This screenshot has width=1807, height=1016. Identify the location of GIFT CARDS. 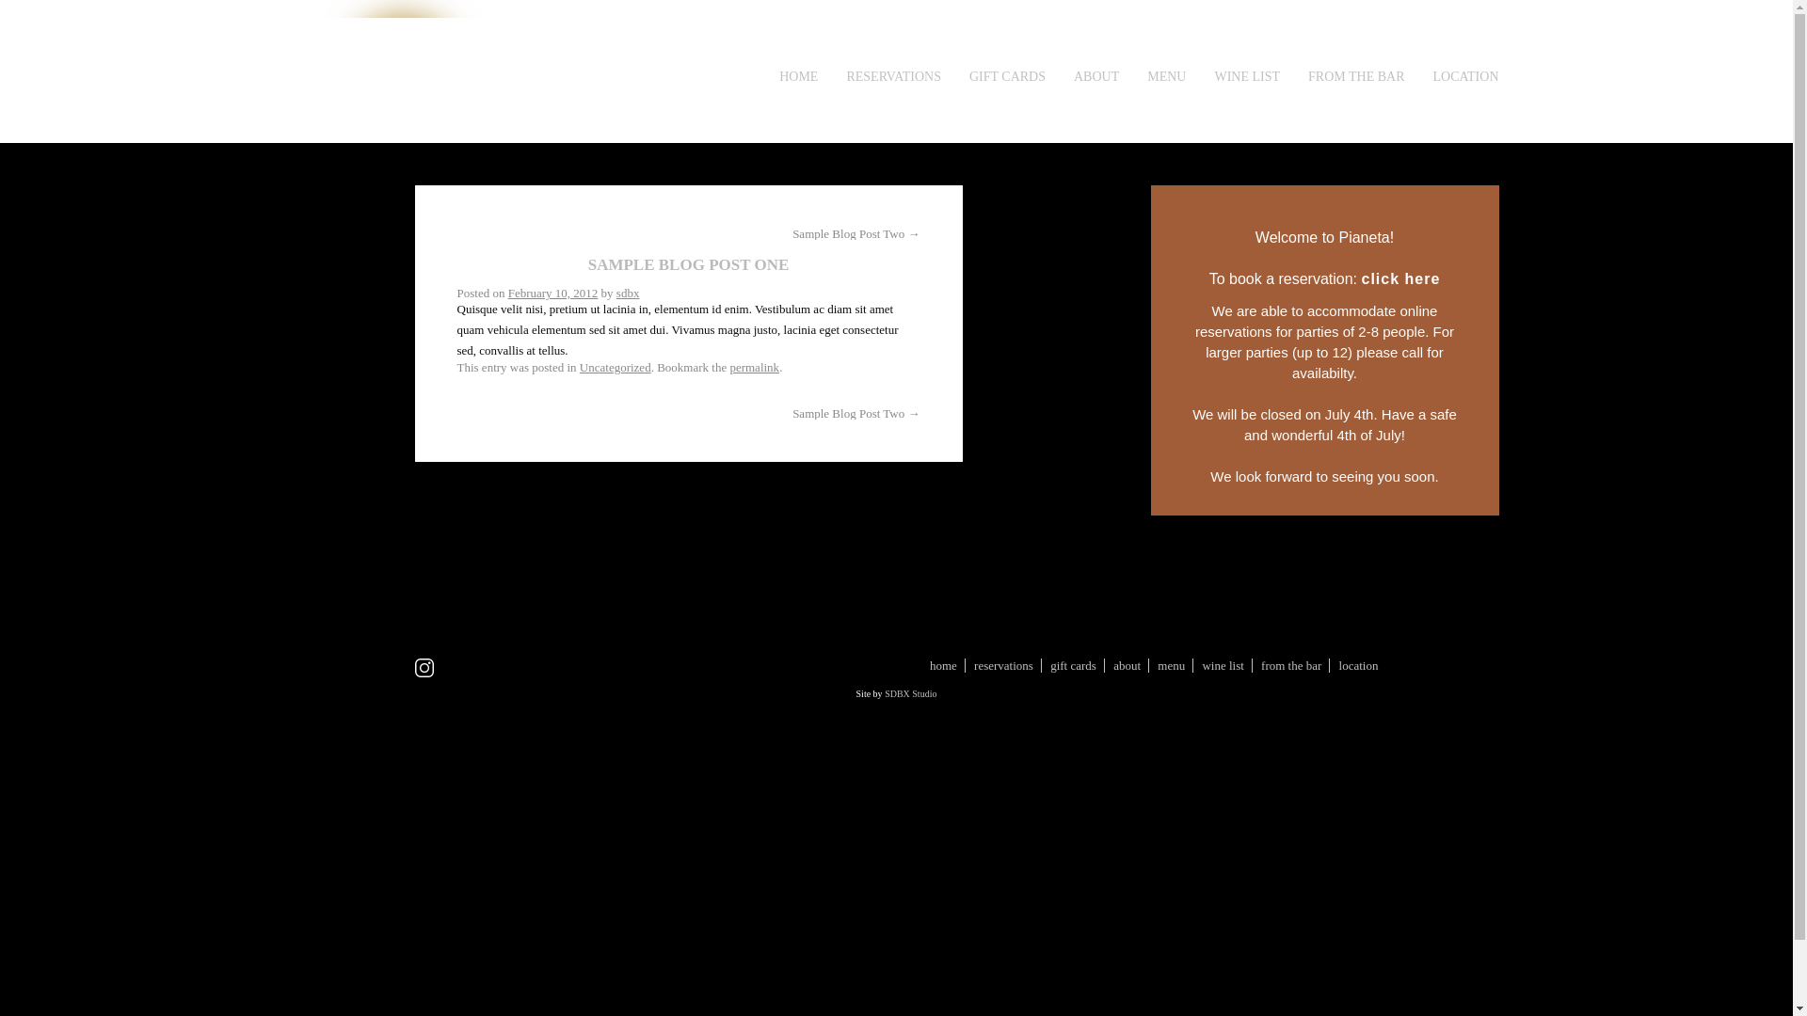
(1007, 76).